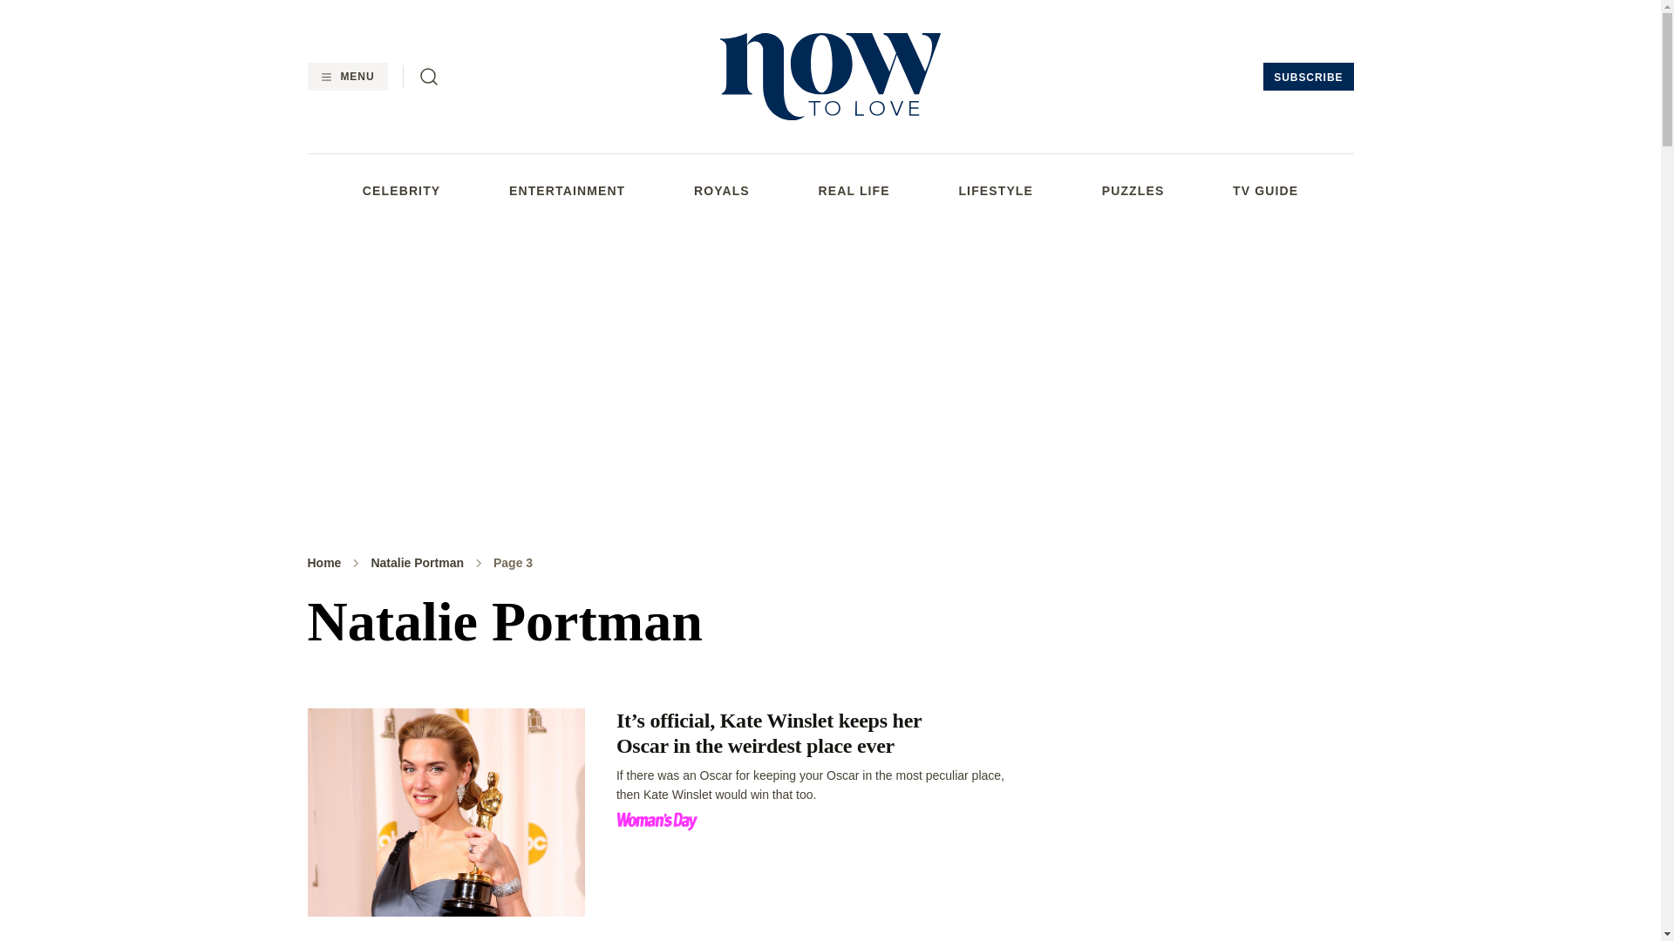 Image resolution: width=1674 pixels, height=941 pixels. Describe the element at coordinates (401, 190) in the screenshot. I see `CELEBRITY` at that location.